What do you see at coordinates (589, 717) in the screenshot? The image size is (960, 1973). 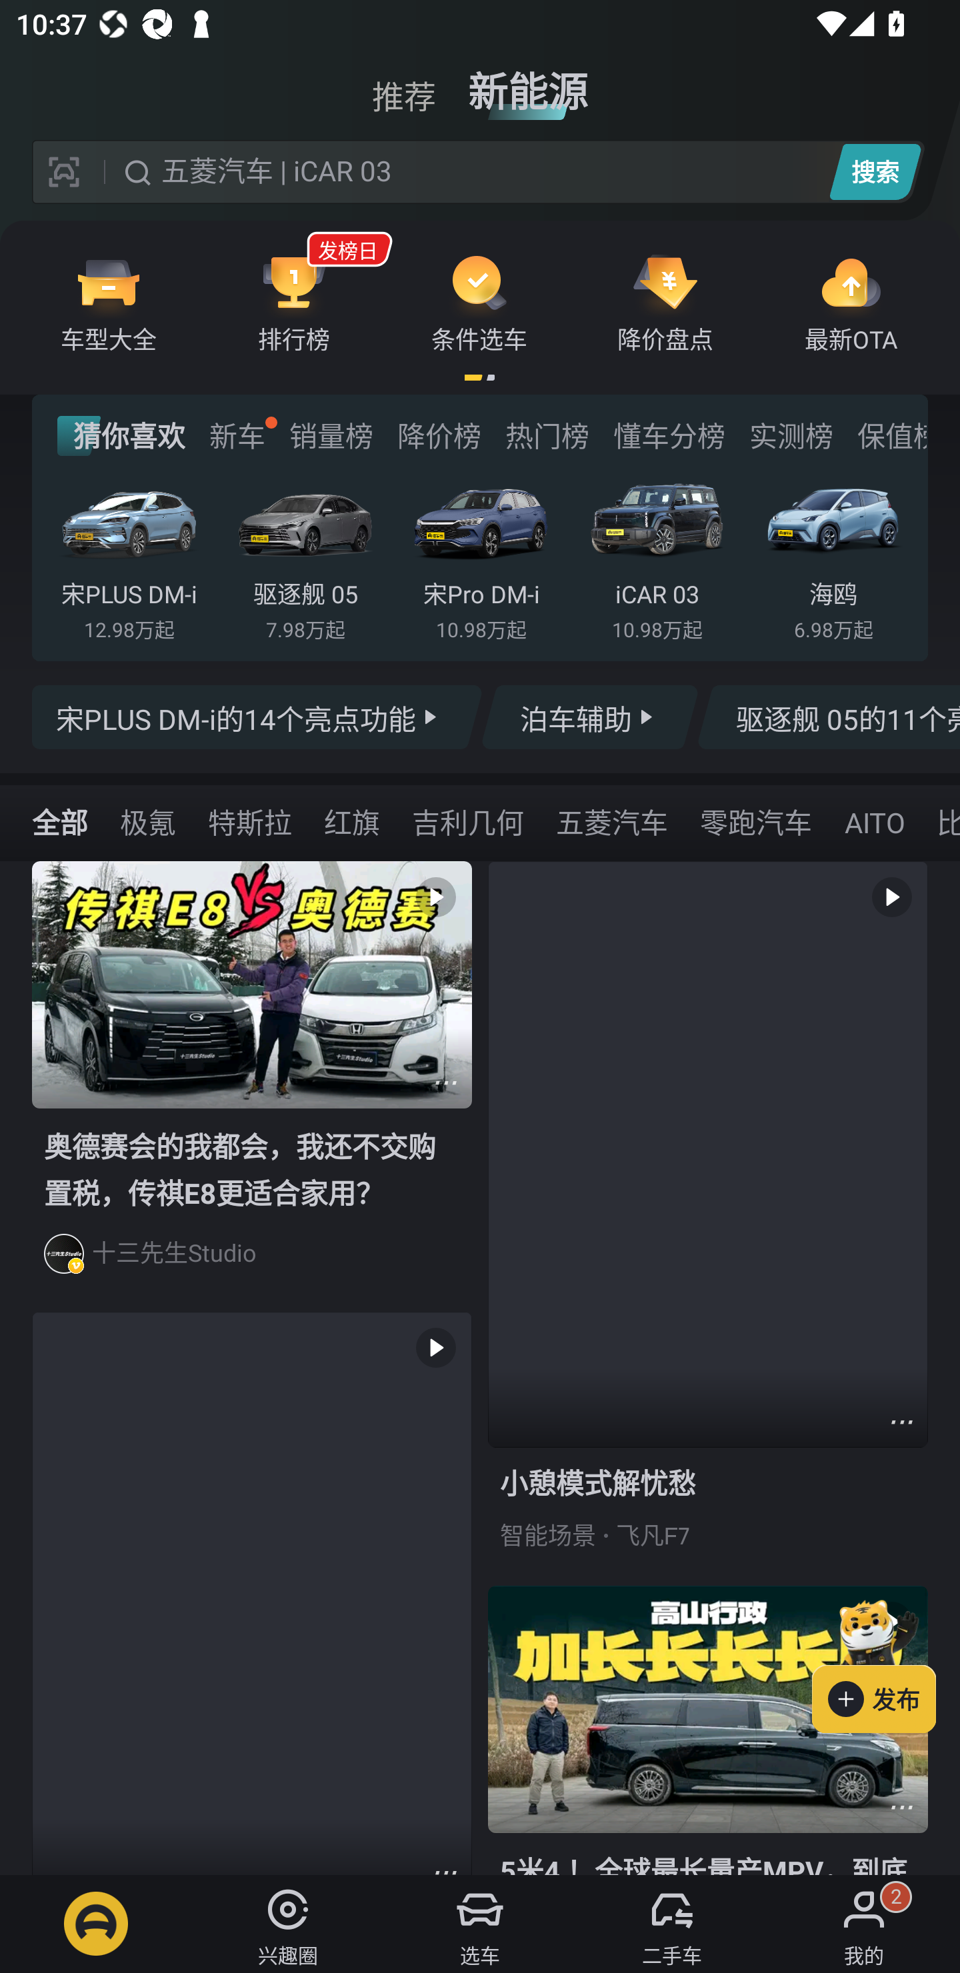 I see `泊车辅助` at bounding box center [589, 717].